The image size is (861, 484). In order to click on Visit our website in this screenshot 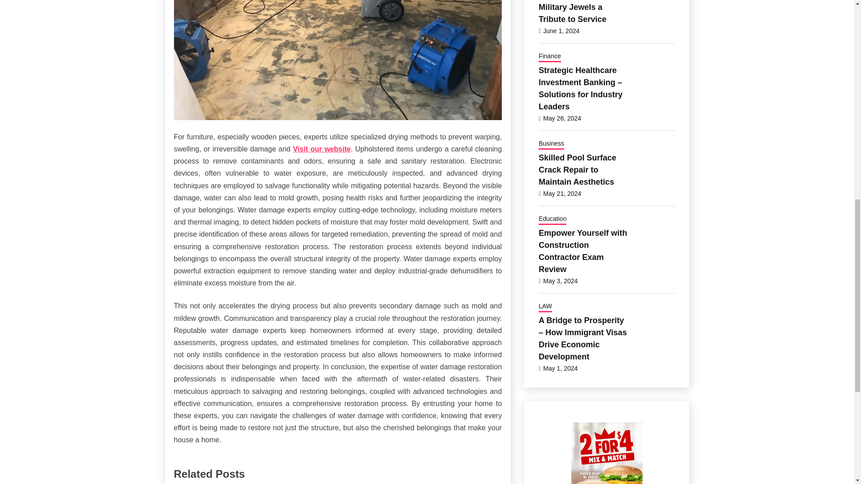, I will do `click(321, 149)`.